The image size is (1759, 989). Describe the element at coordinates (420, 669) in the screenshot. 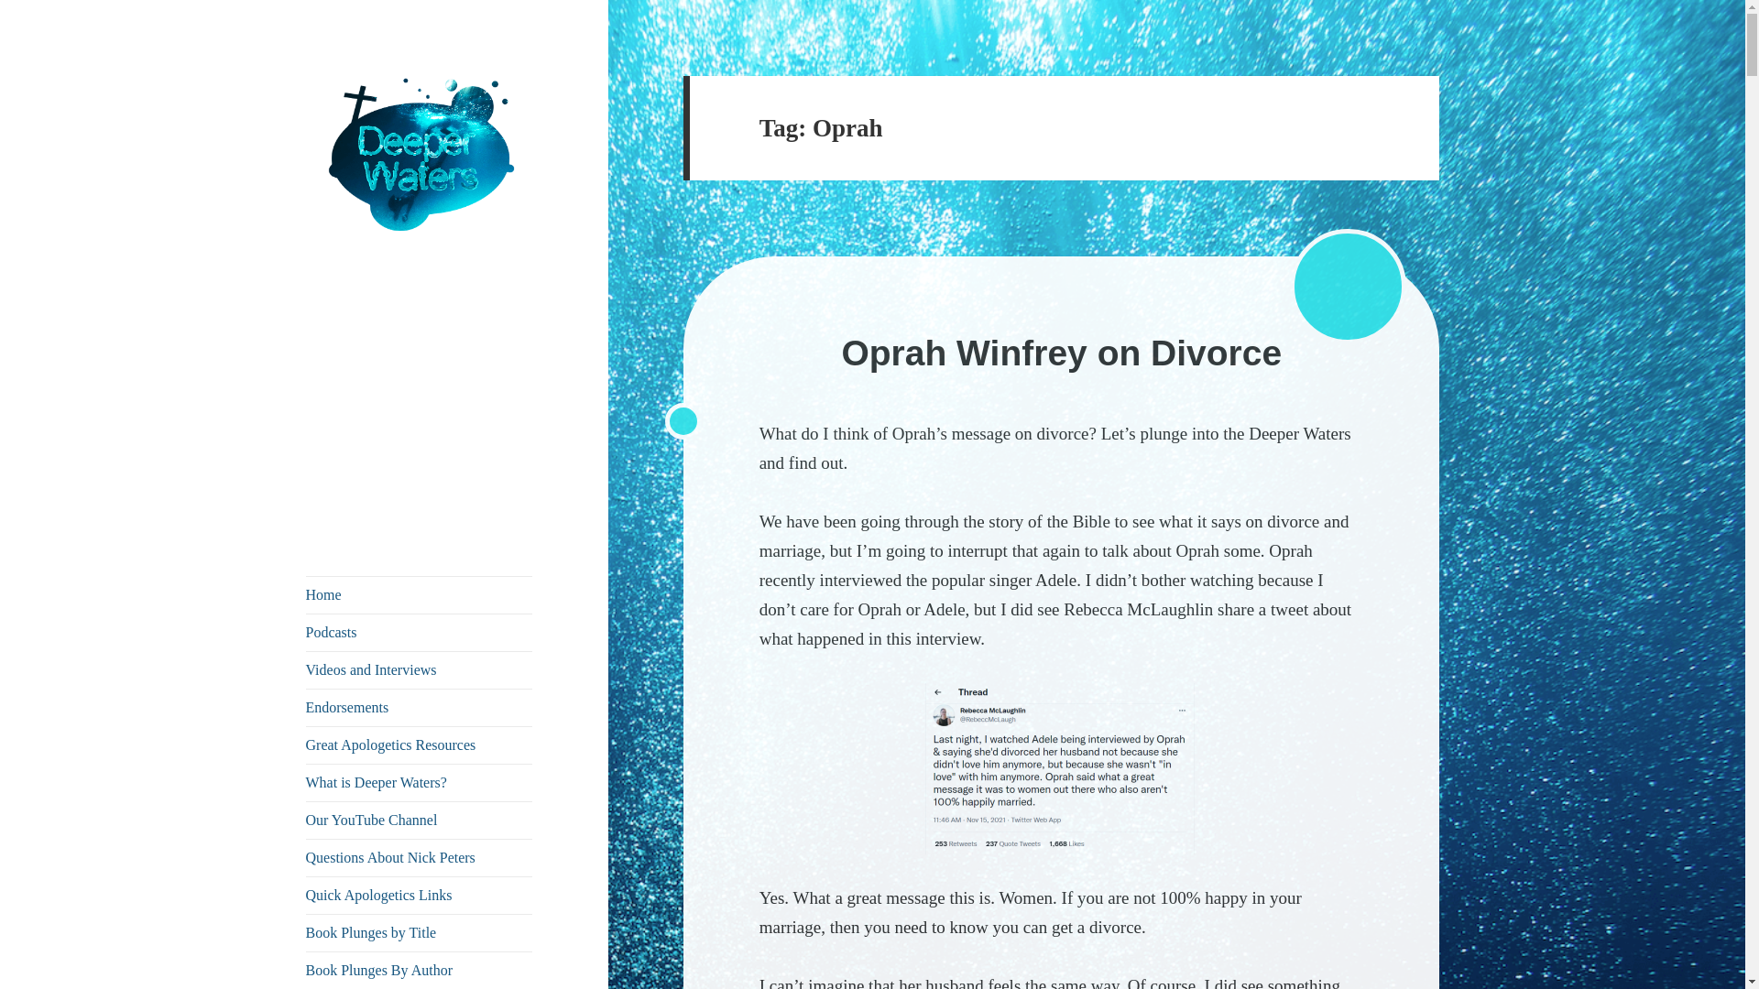

I see `Videos and Interviews` at that location.